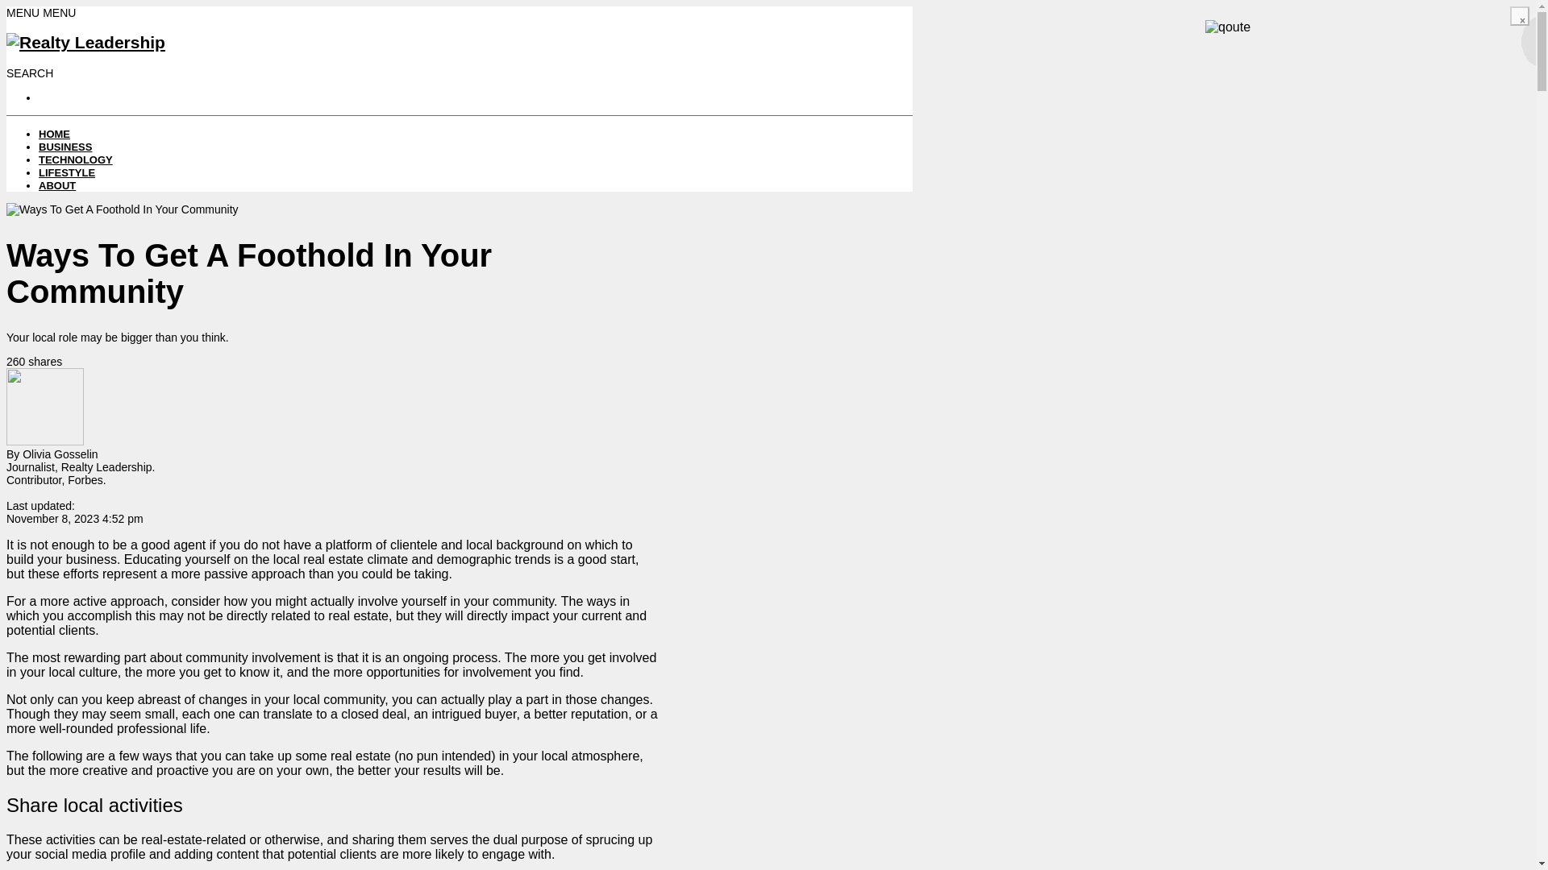  I want to click on HOME, so click(54, 134).